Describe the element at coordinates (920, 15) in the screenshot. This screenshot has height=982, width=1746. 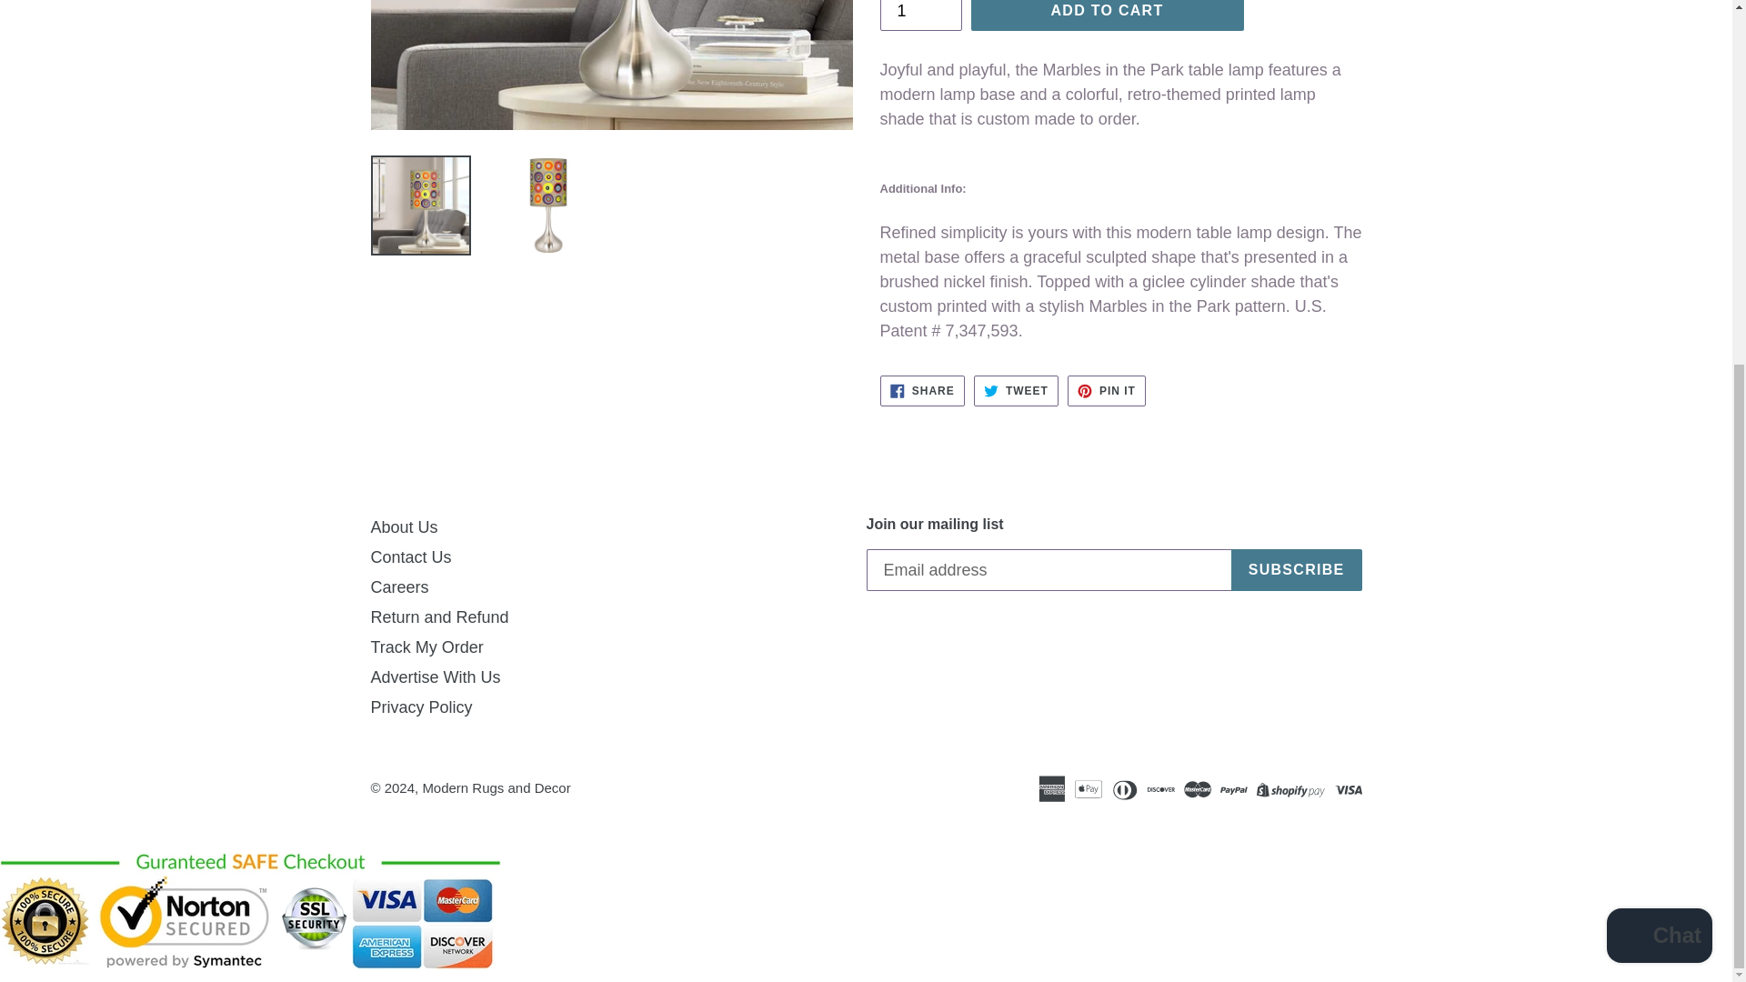
I see `1` at that location.